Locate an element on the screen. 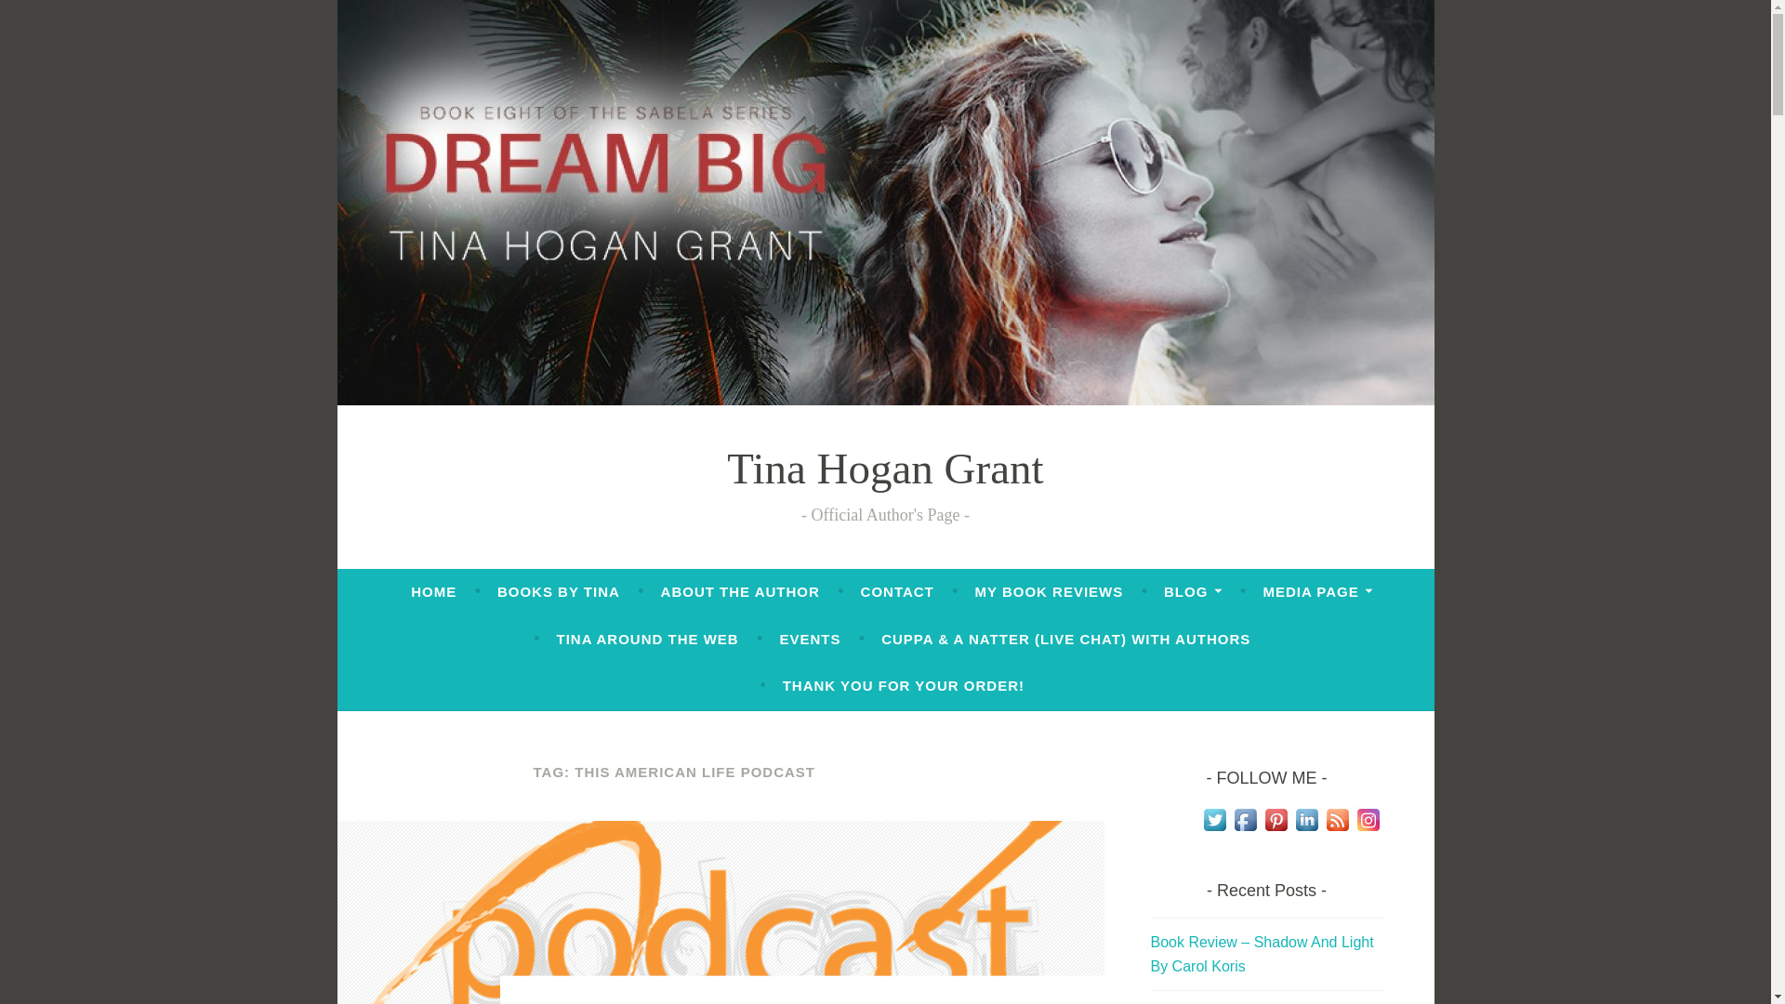 This screenshot has height=1004, width=1785. TINA AROUND THE WEB is located at coordinates (647, 640).